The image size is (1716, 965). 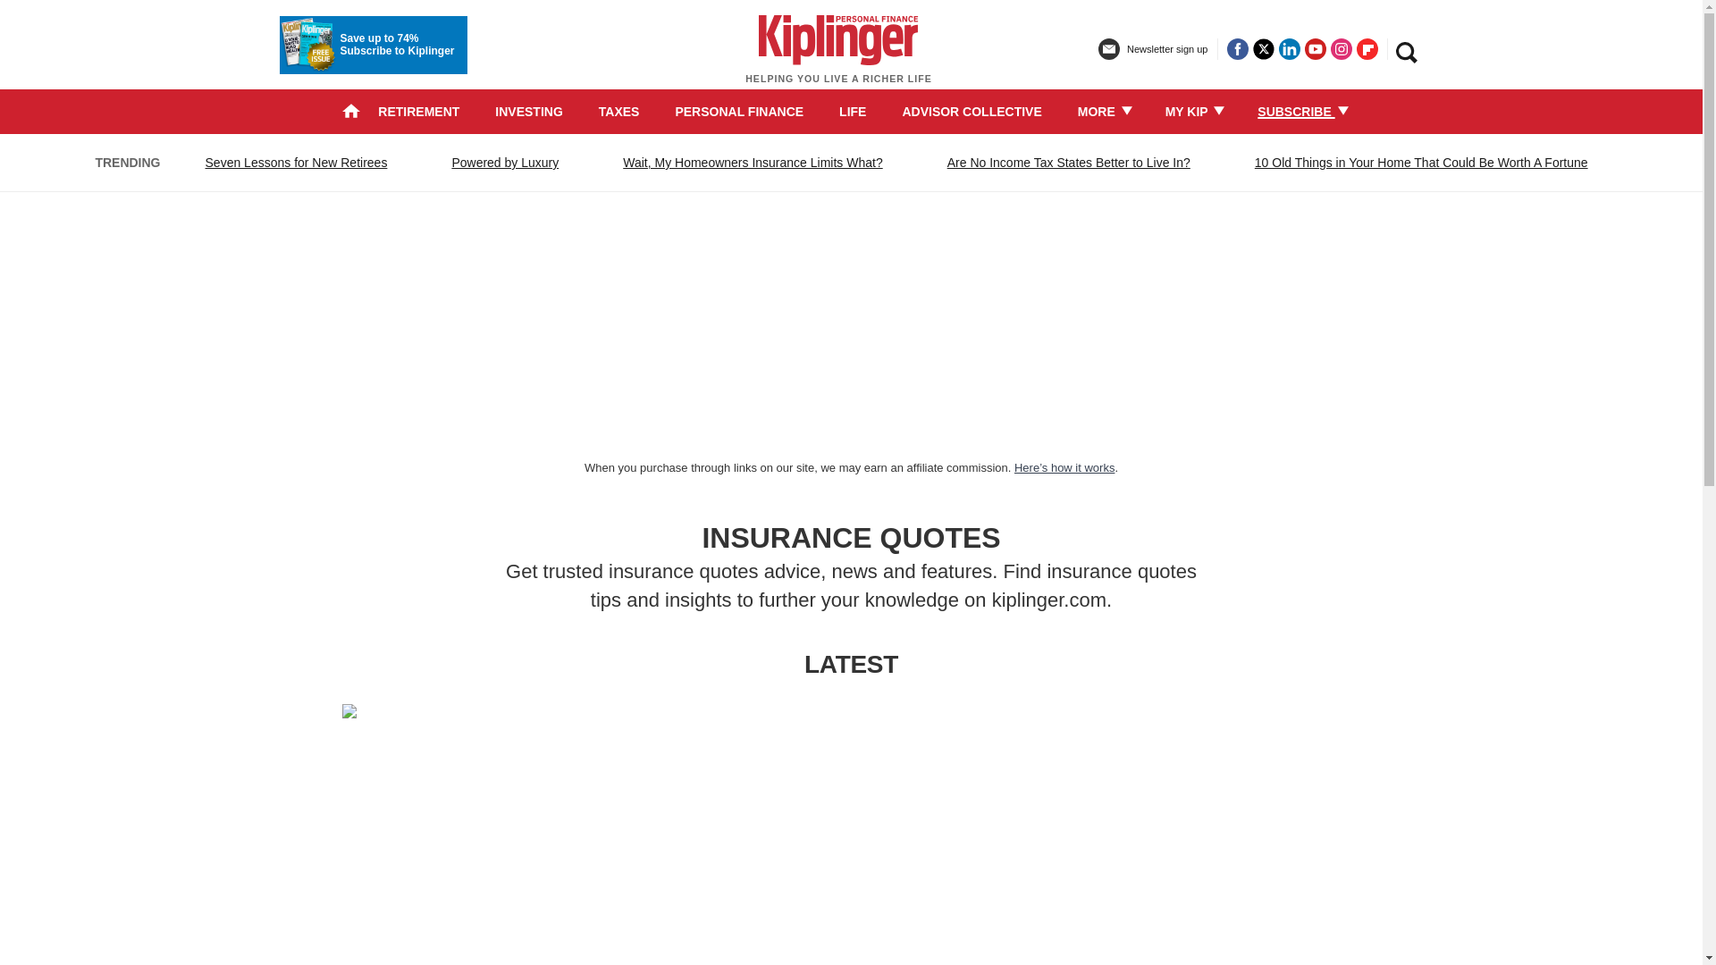 I want to click on INVESTING, so click(x=529, y=111).